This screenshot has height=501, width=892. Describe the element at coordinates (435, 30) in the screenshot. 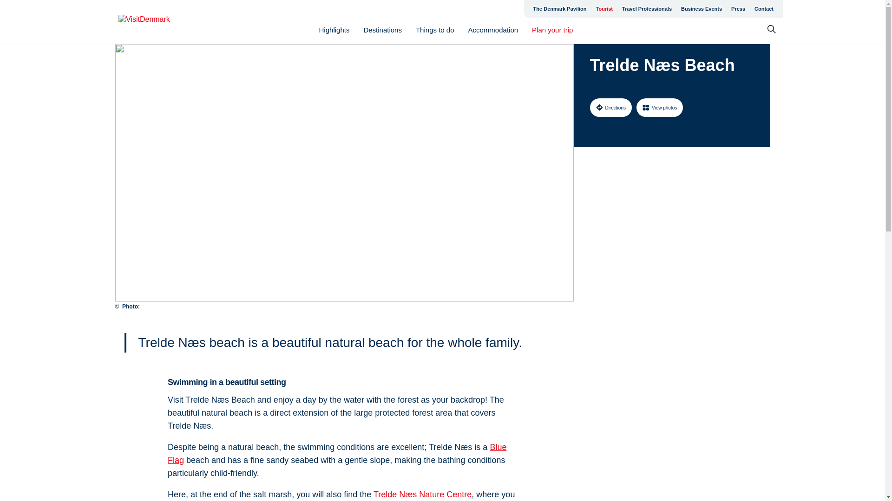

I see `Things to do` at that location.